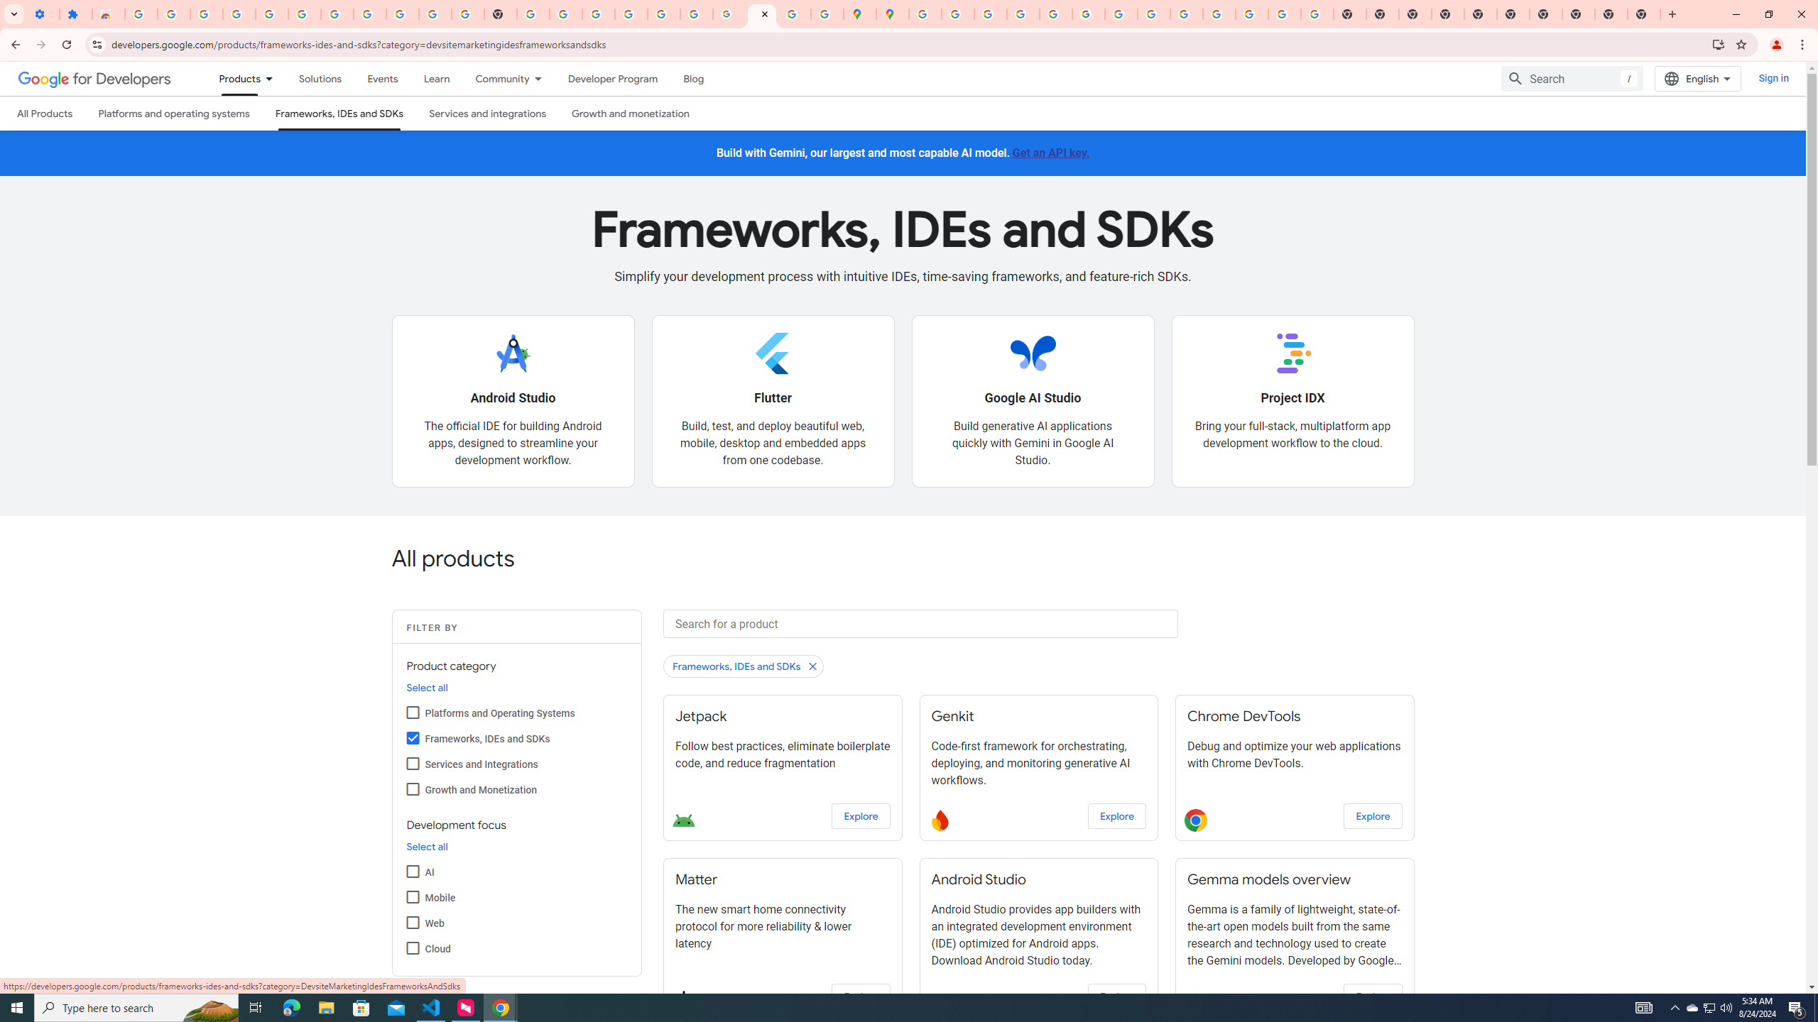  What do you see at coordinates (1719, 44) in the screenshot?
I see `Install Google Developers` at bounding box center [1719, 44].